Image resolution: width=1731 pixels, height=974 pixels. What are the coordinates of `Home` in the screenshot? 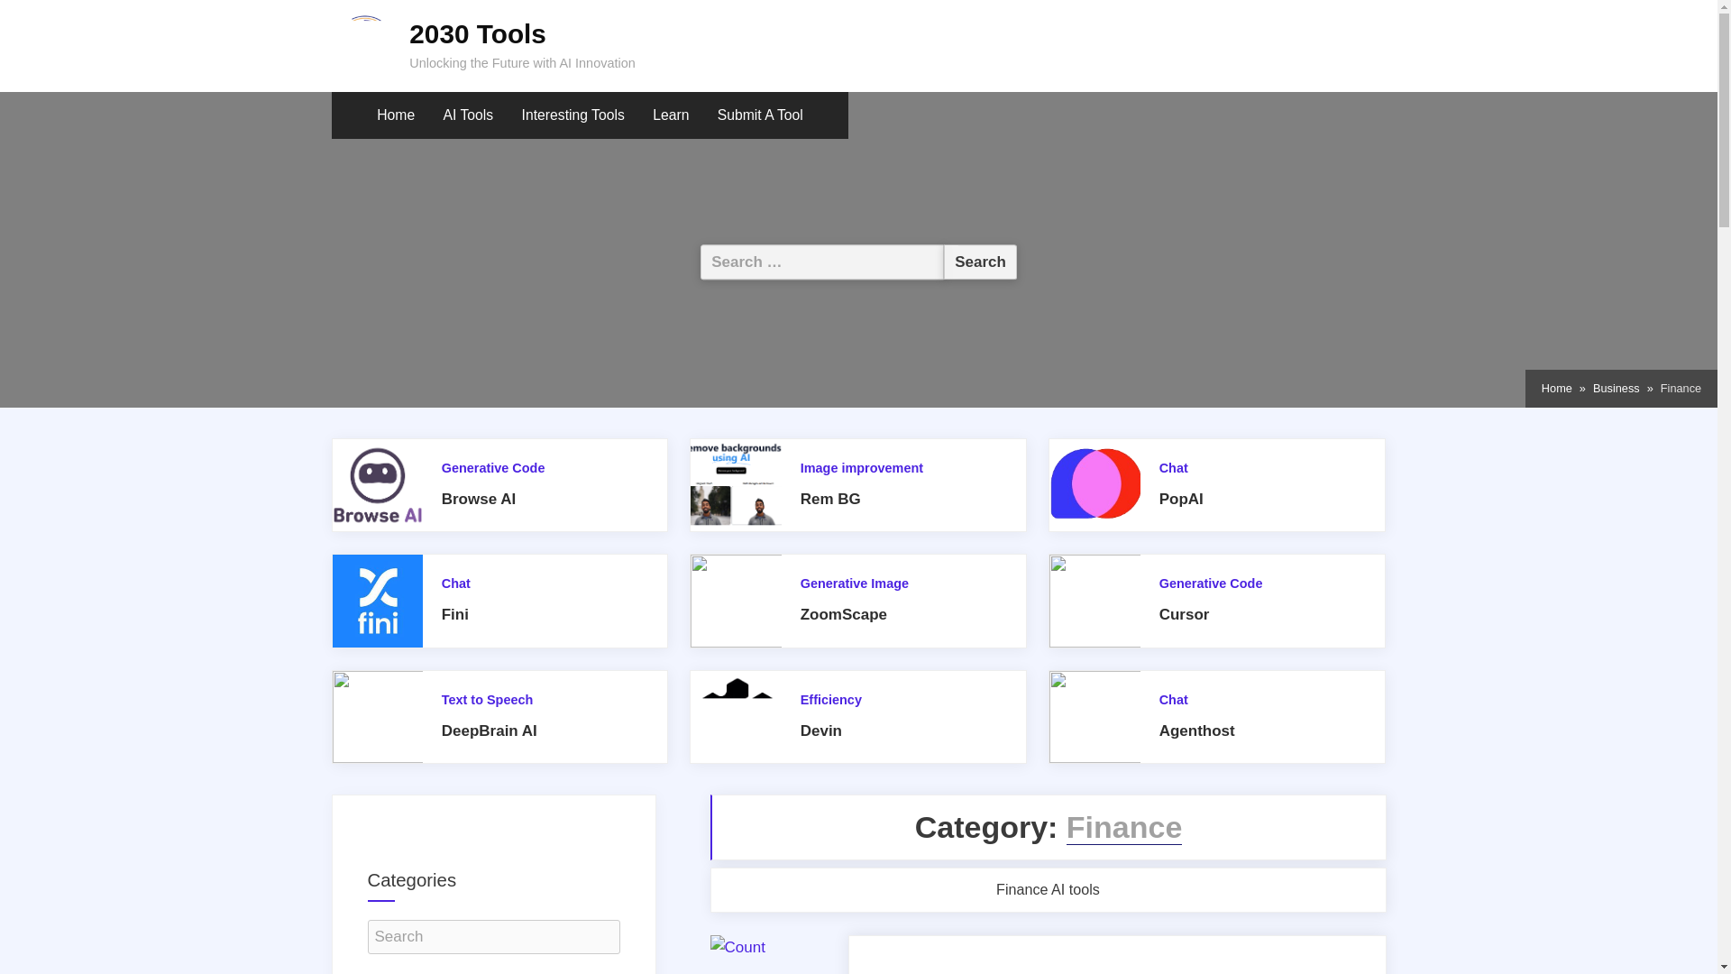 It's located at (1556, 388).